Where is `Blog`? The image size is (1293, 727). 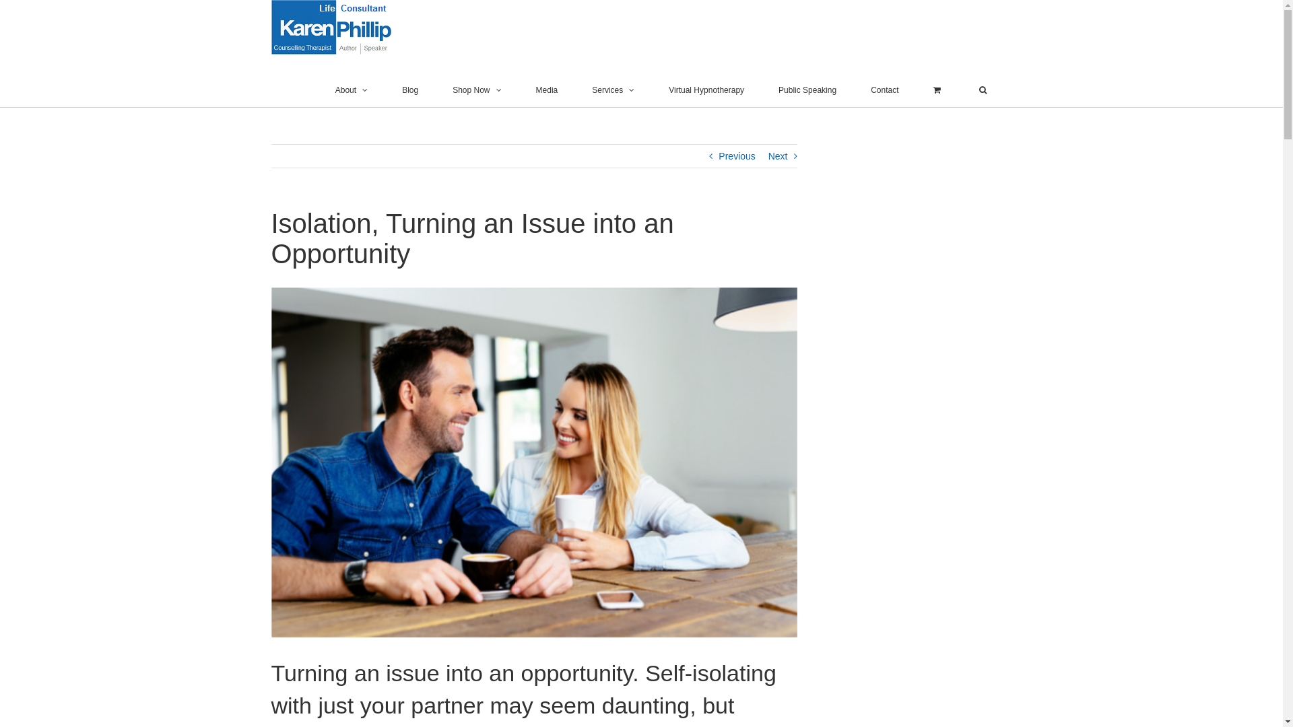
Blog is located at coordinates (410, 90).